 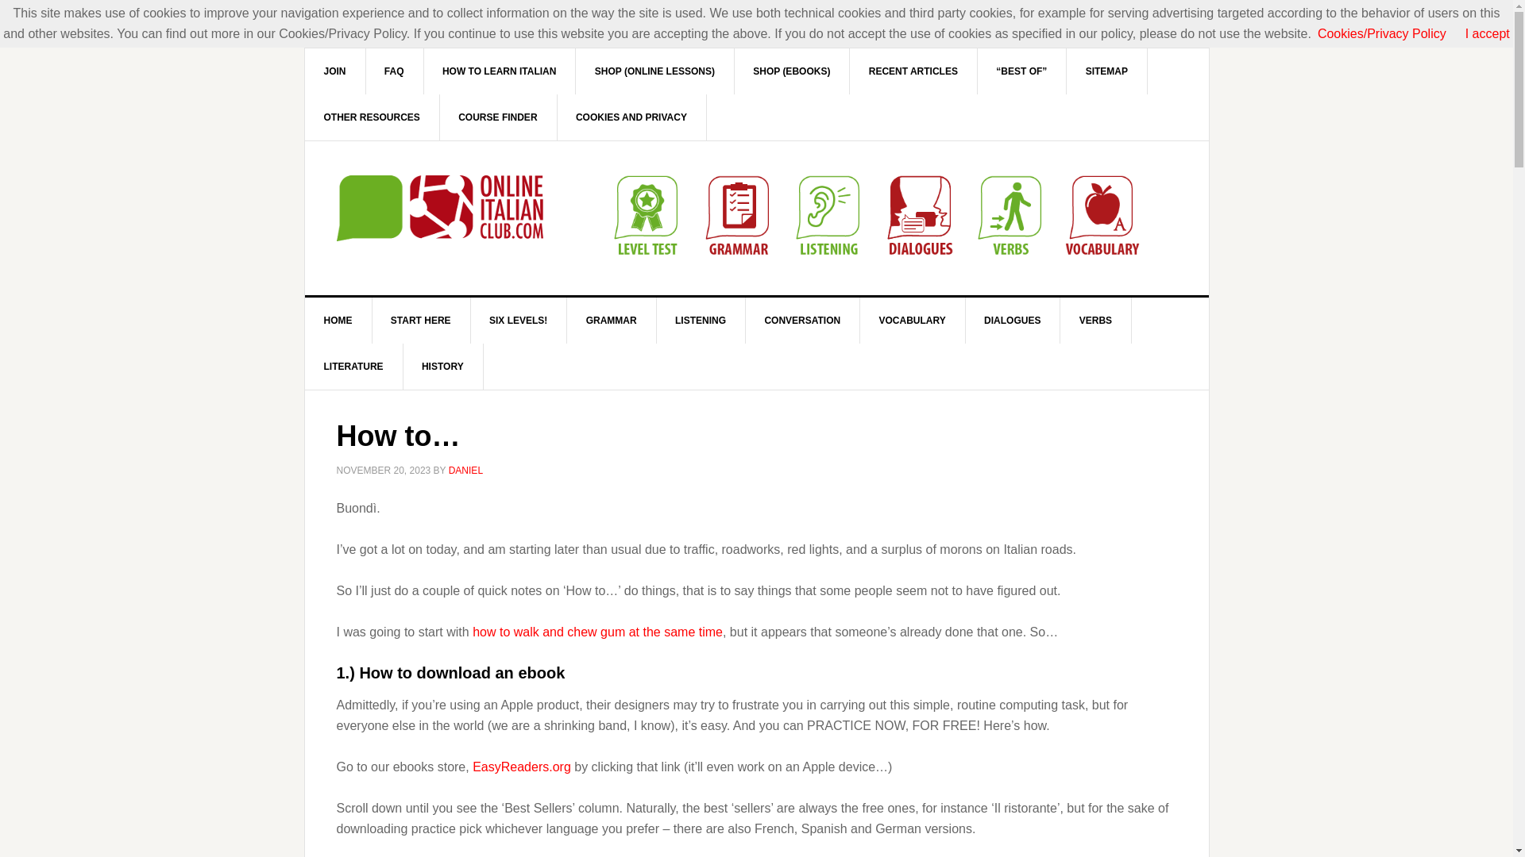 What do you see at coordinates (338, 321) in the screenshot?
I see `HOME` at bounding box center [338, 321].